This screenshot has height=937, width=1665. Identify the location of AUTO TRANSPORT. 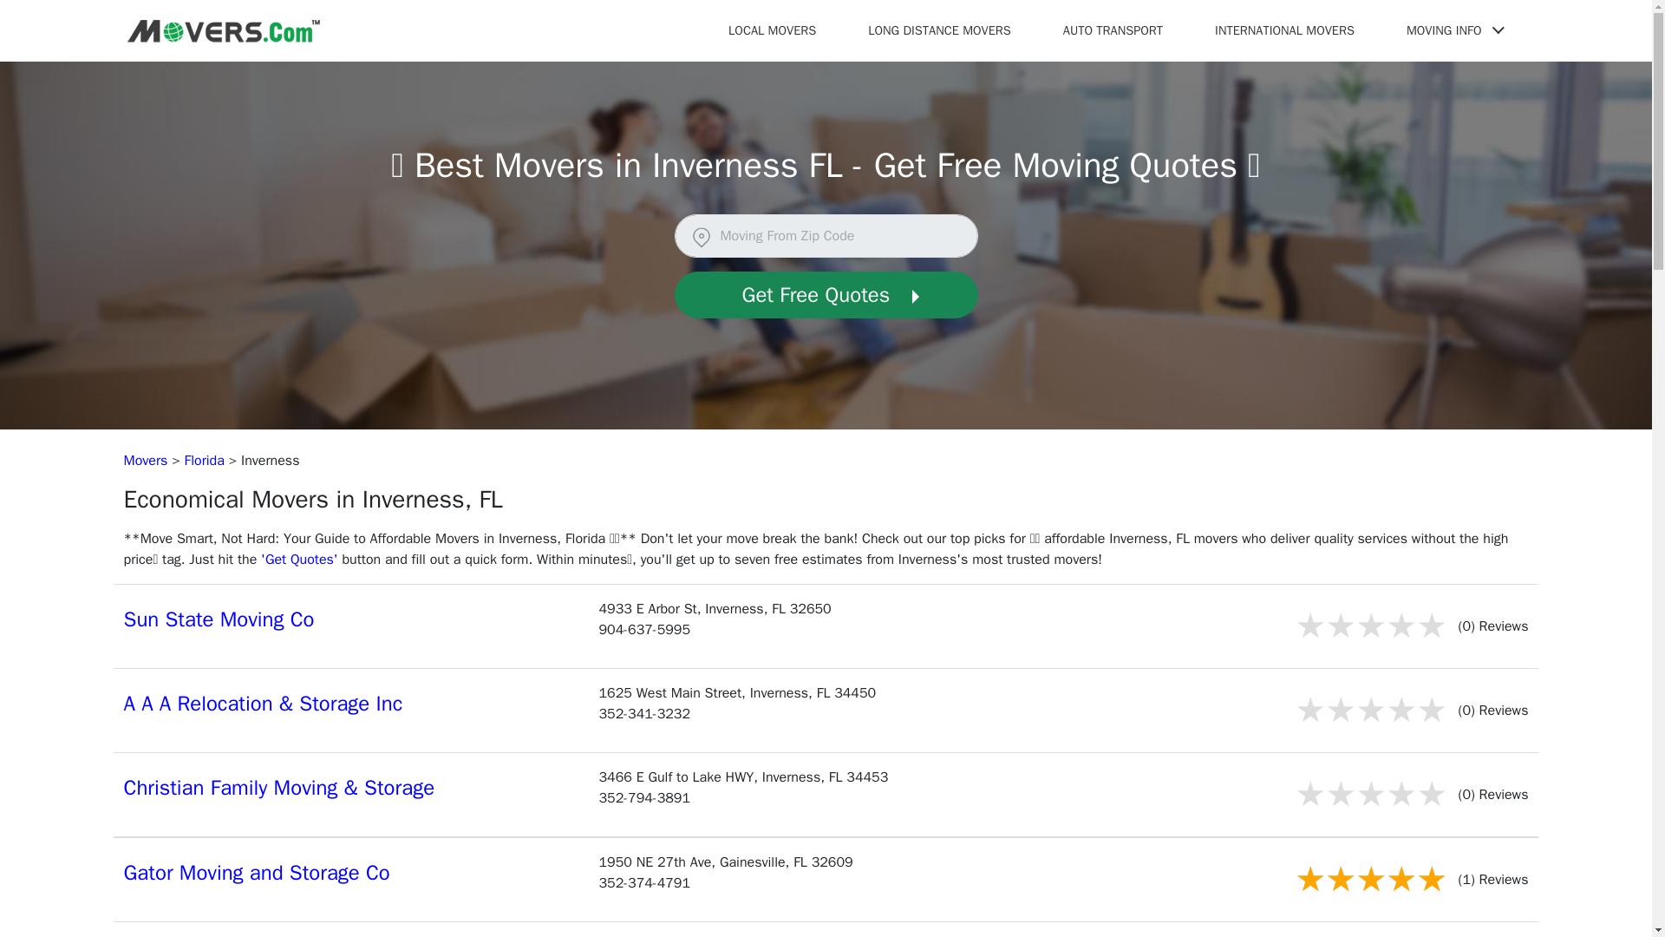
(1113, 29).